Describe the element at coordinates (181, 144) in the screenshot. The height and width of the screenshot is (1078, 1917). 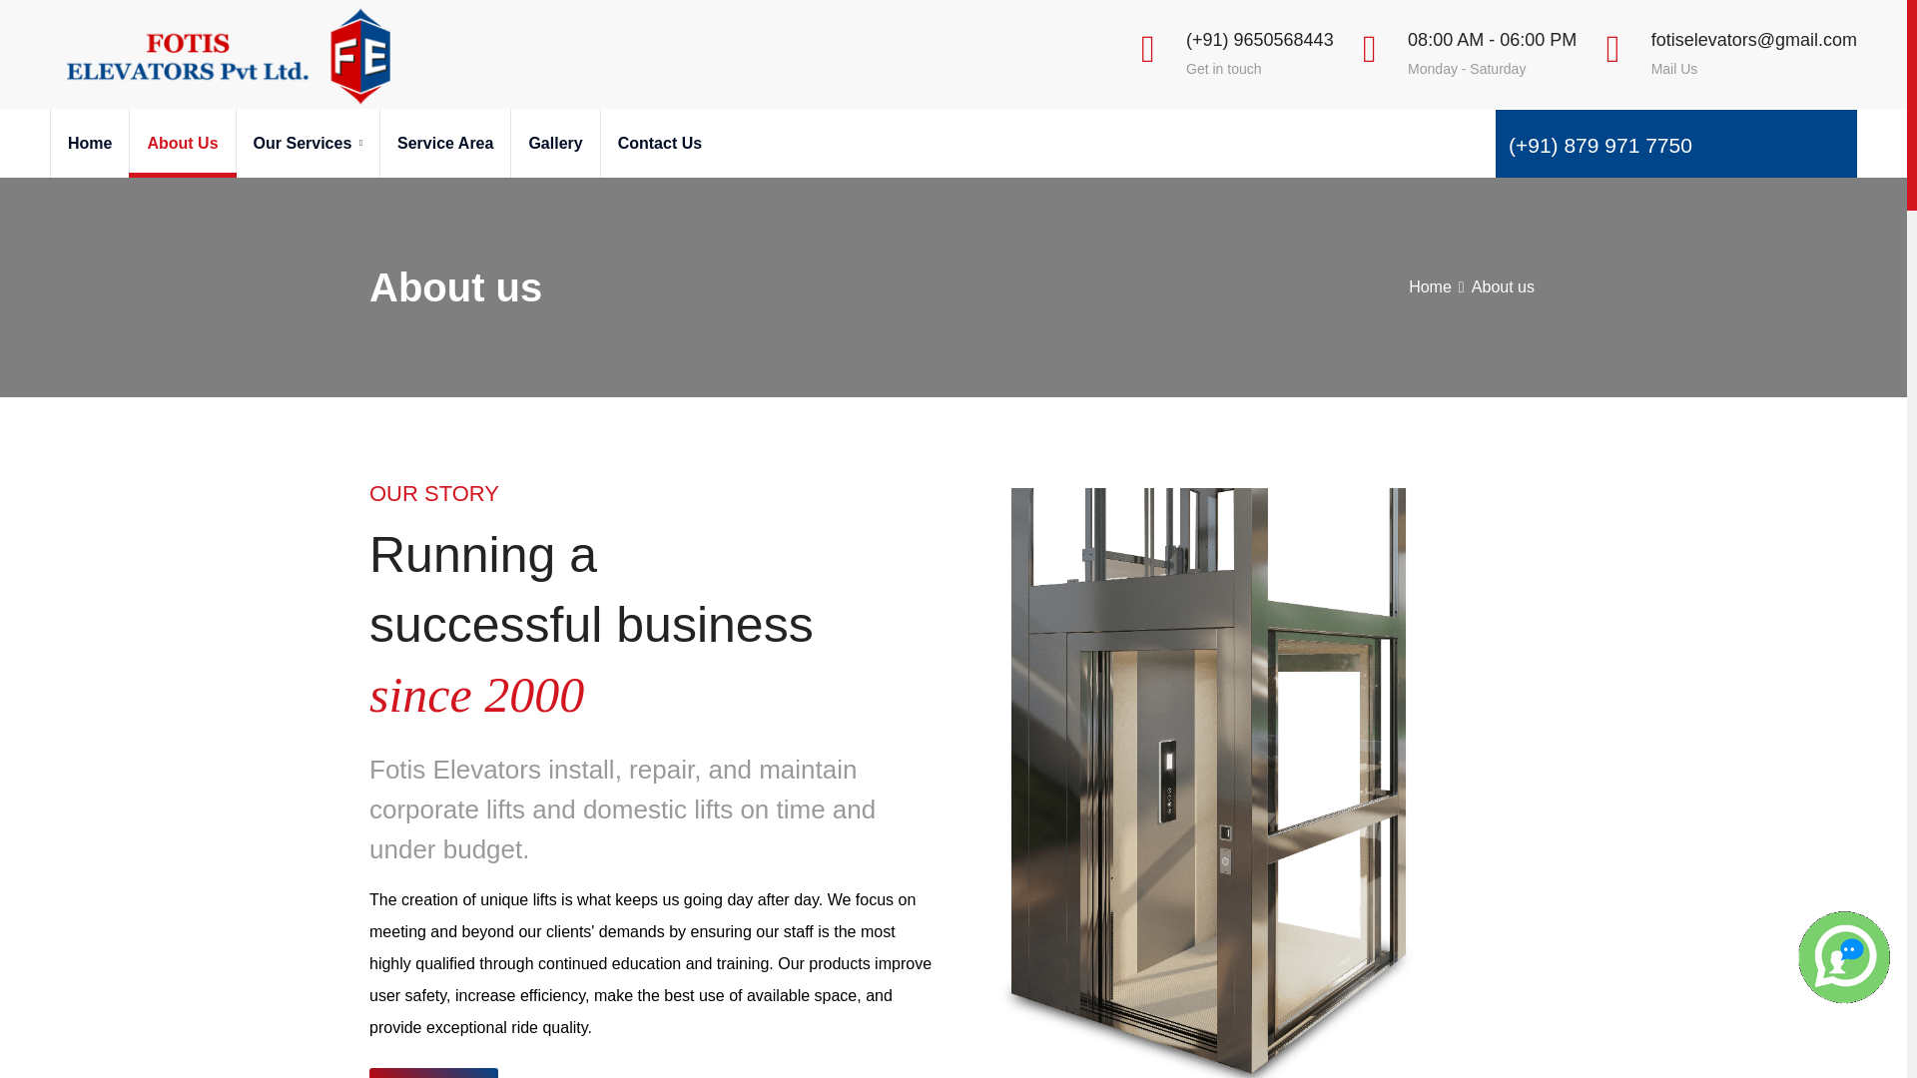
I see `About Us` at that location.